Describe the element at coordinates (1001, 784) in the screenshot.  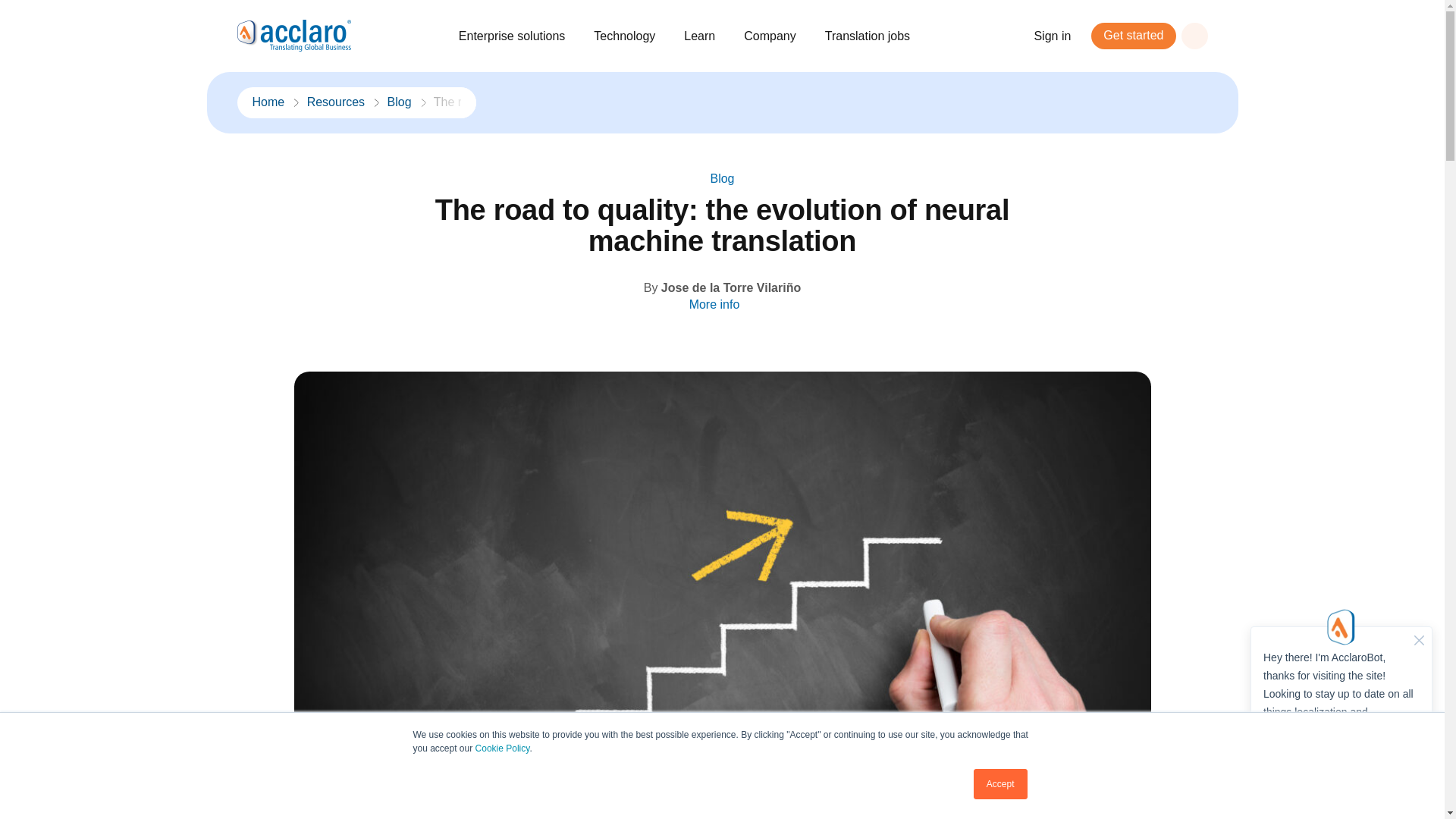
I see `Accept` at that location.